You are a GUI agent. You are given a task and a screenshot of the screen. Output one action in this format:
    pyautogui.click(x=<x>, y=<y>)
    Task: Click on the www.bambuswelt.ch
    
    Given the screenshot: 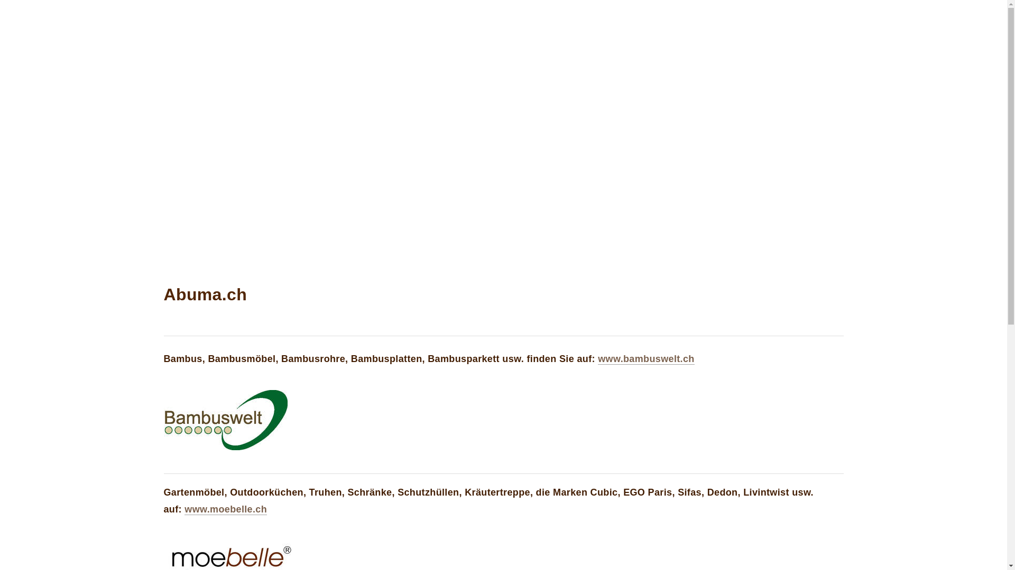 What is the action you would take?
    pyautogui.click(x=646, y=359)
    